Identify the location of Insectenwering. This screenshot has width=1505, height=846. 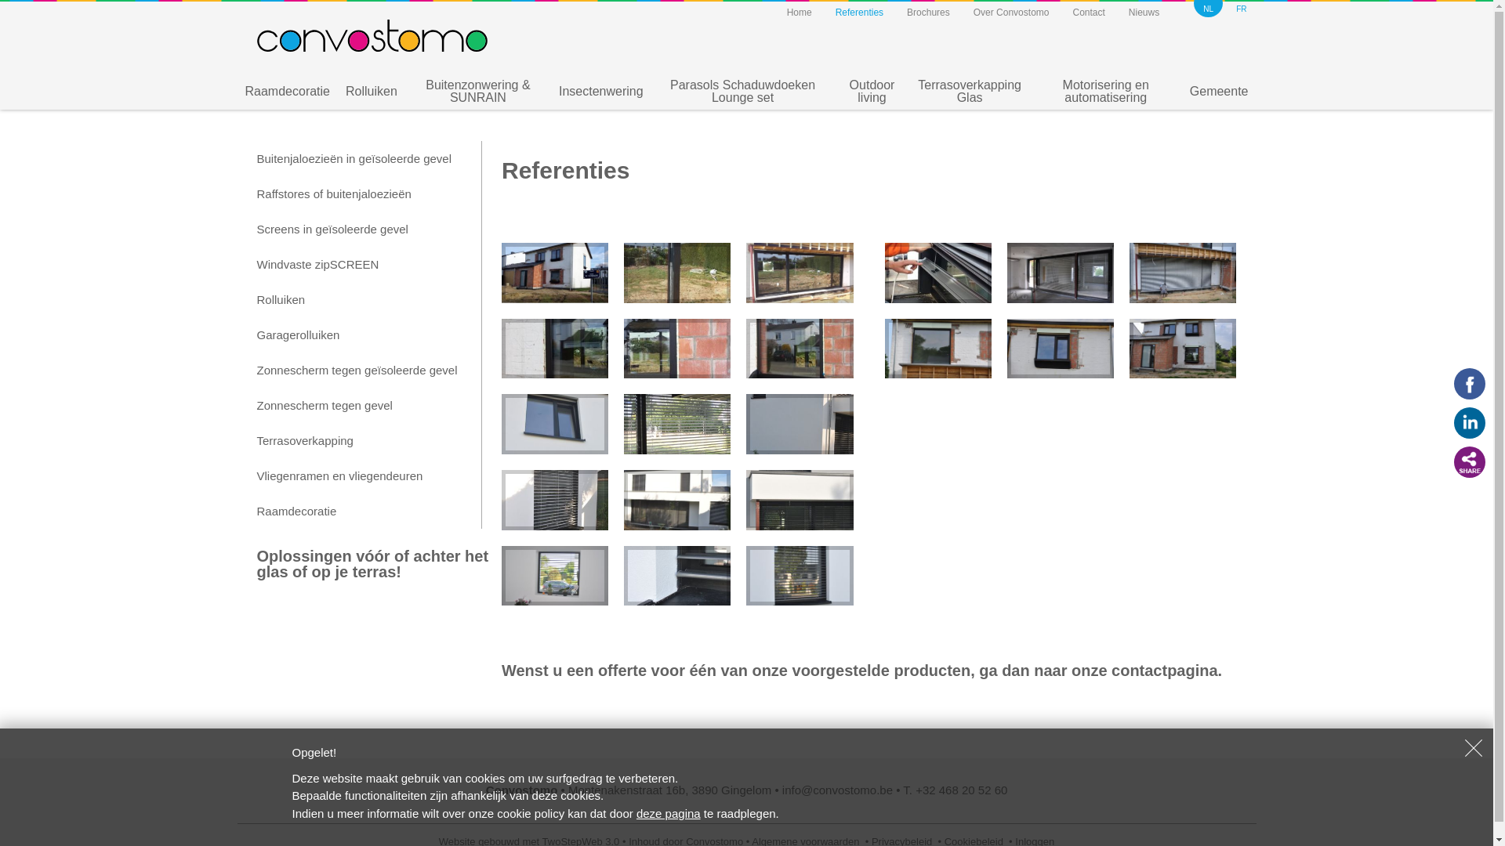
(601, 92).